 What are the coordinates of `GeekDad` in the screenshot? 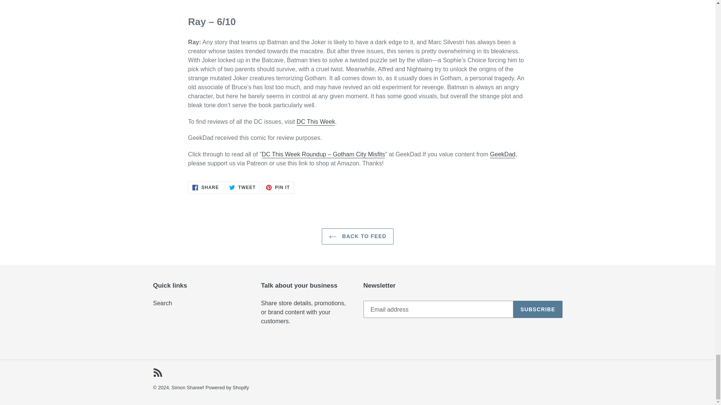 It's located at (502, 154).